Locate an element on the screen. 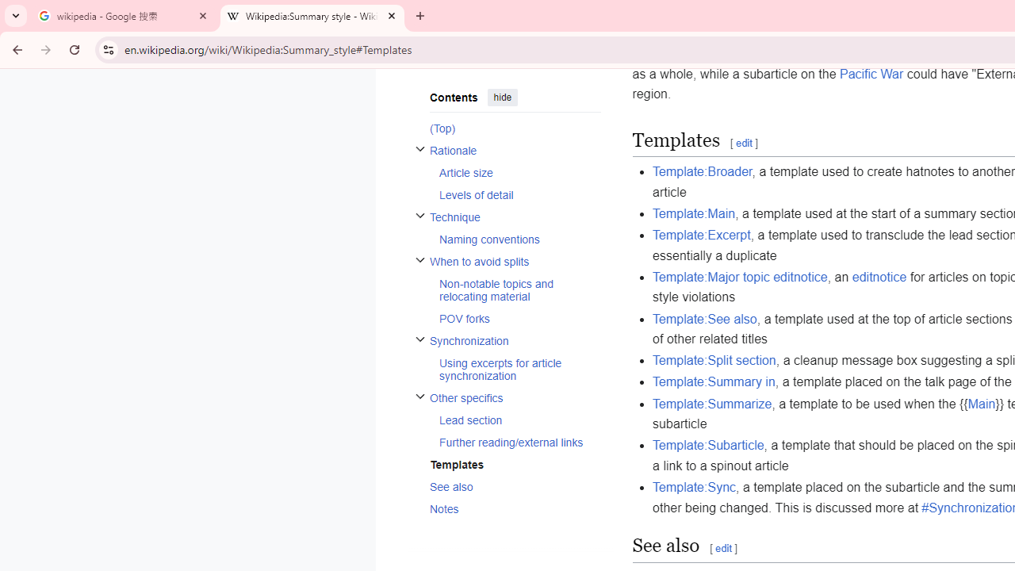 This screenshot has width=1015, height=571. (Top) is located at coordinates (515, 127).